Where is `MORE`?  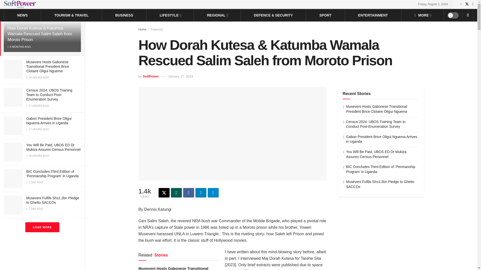
MORE is located at coordinates (422, 15).